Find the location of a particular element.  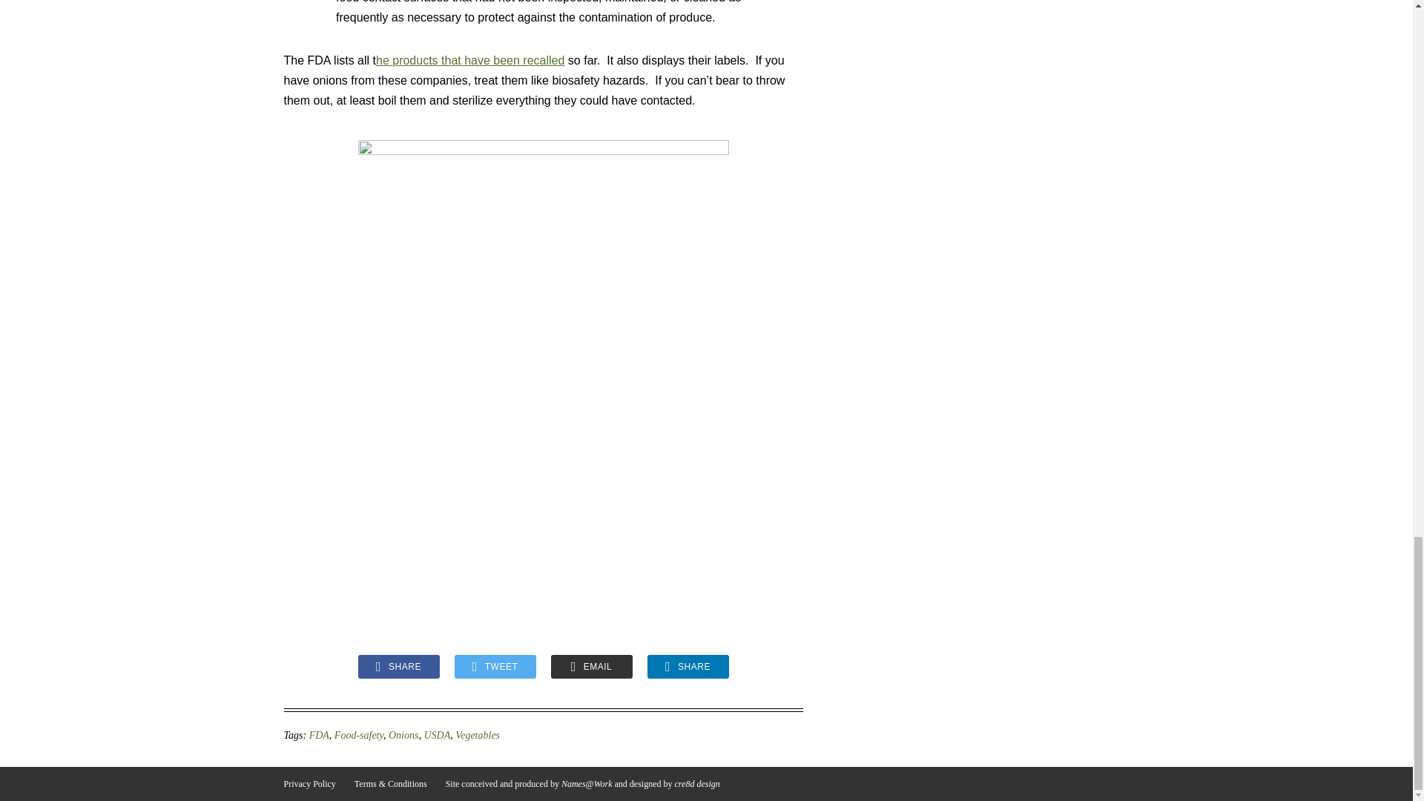

Vegetables is located at coordinates (478, 735).